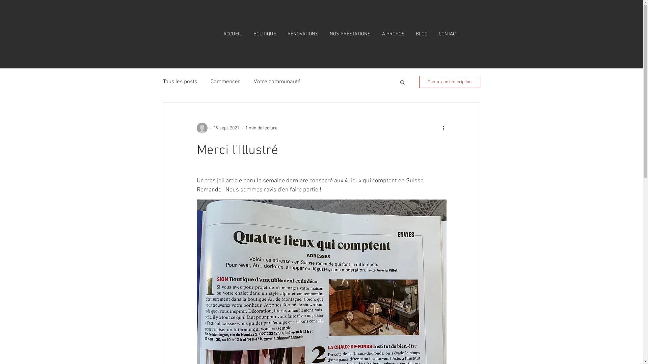  I want to click on Tous les posts, so click(180, 82).